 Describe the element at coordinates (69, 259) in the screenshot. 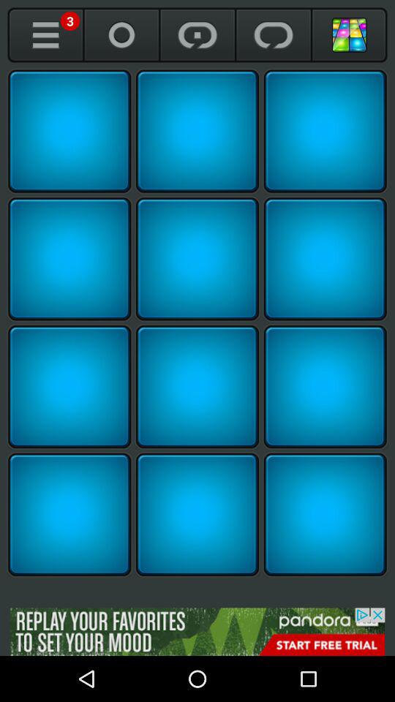

I see `share the article` at that location.